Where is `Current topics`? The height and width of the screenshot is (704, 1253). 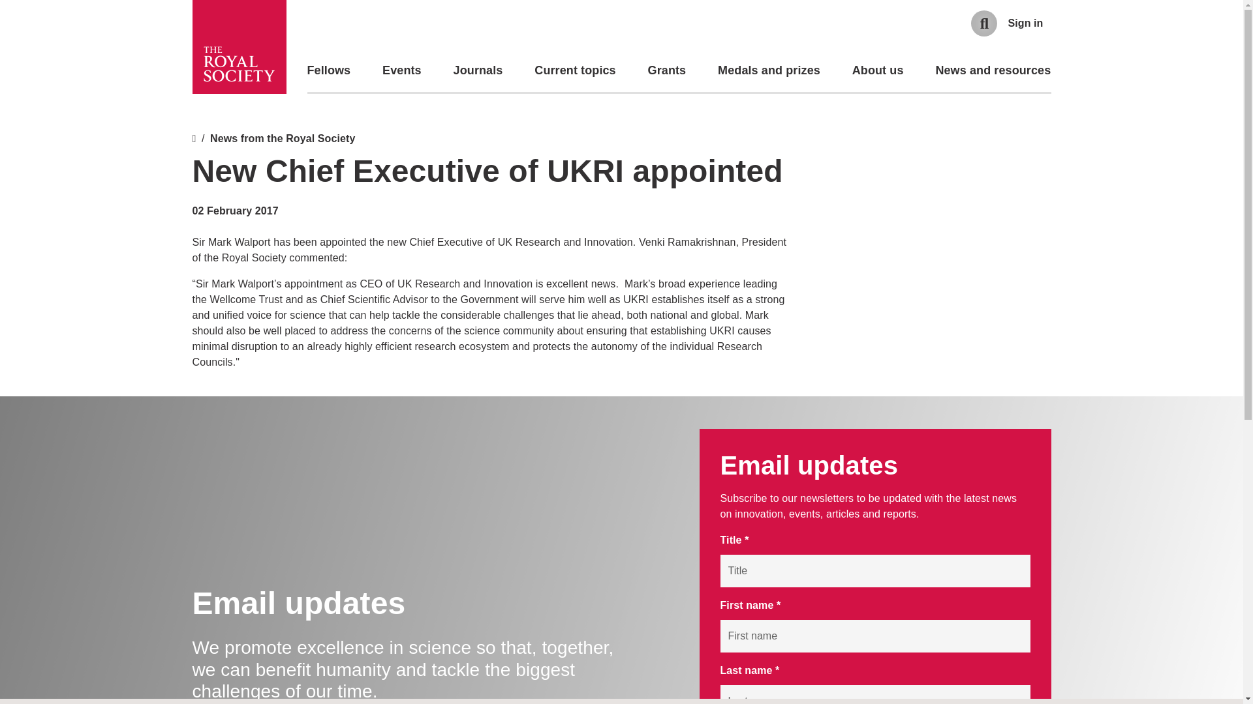 Current topics is located at coordinates (574, 70).